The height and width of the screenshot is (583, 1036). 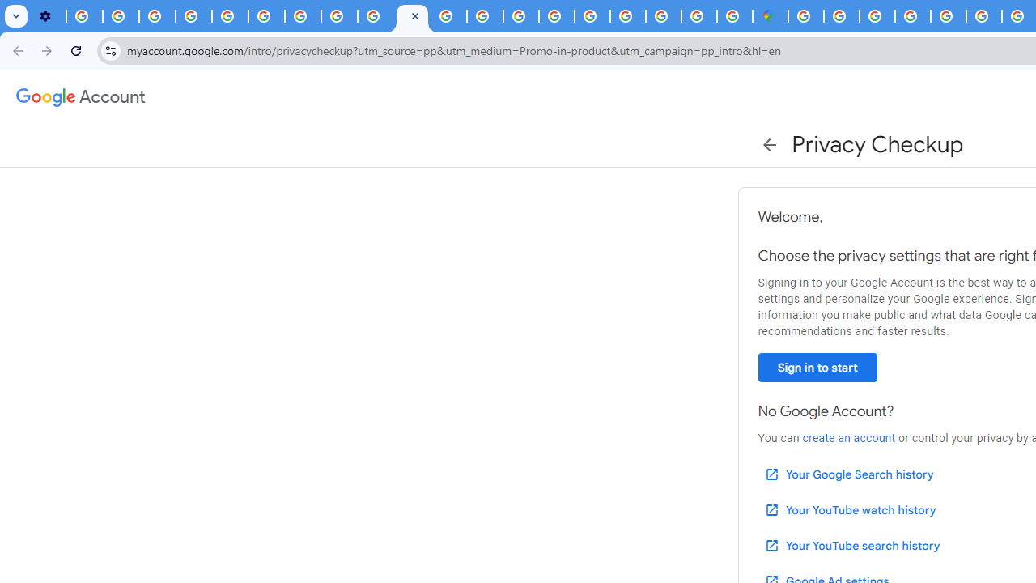 I want to click on Google Maps, so click(x=771, y=16).